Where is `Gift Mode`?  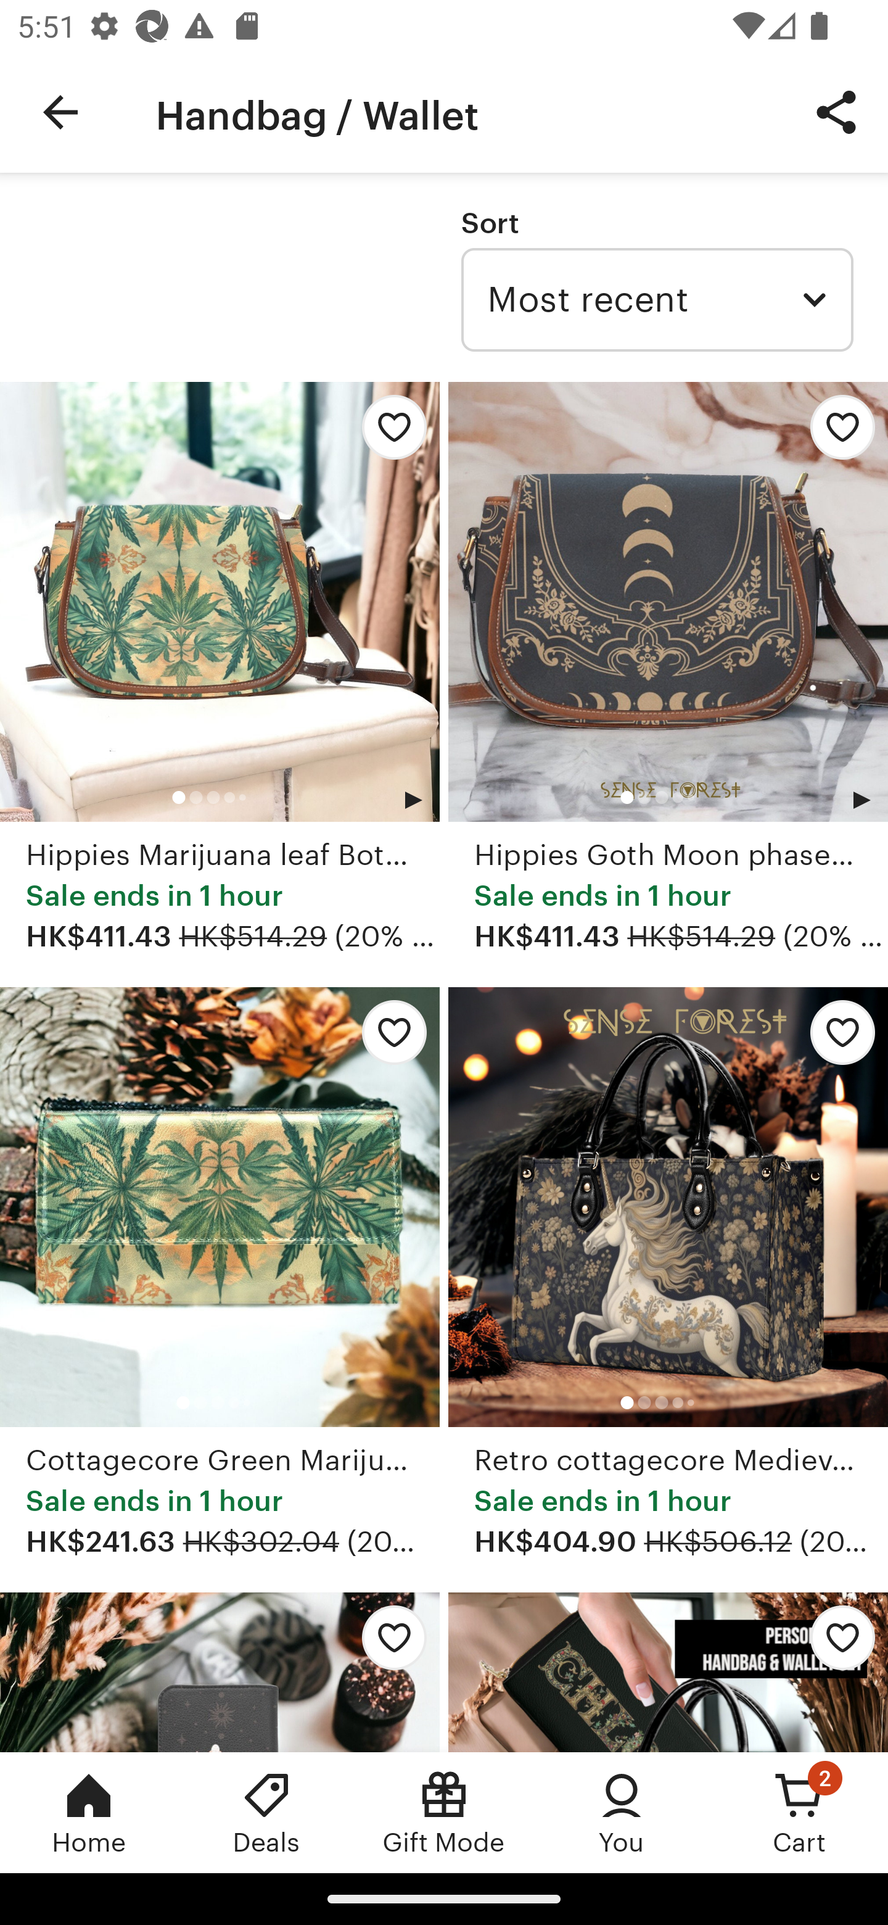
Gift Mode is located at coordinates (444, 1812).